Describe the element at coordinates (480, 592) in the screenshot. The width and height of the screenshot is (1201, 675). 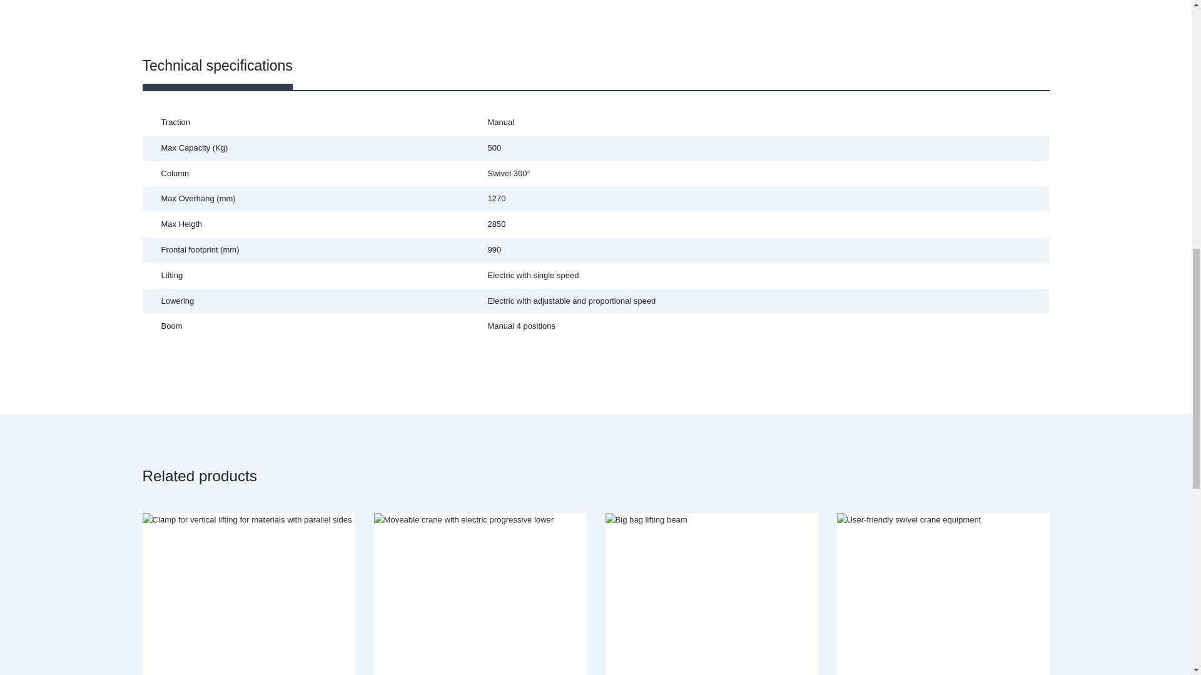
I see `Moveable crane with electric progressive lower` at that location.